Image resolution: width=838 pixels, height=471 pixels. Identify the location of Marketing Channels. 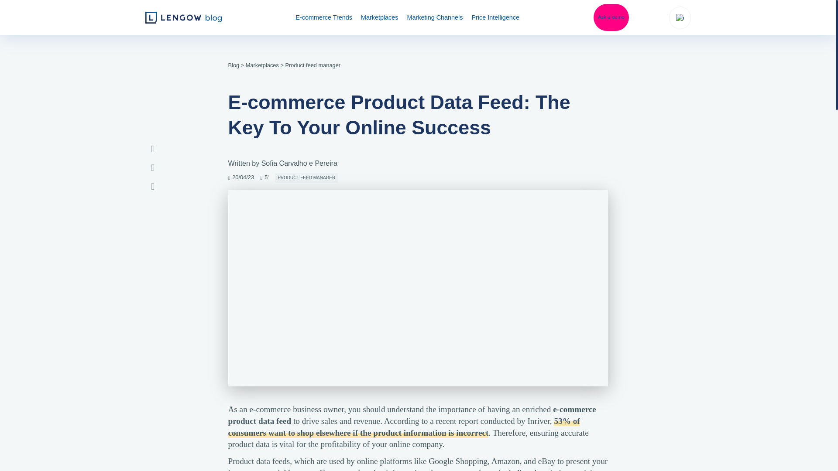
(434, 17).